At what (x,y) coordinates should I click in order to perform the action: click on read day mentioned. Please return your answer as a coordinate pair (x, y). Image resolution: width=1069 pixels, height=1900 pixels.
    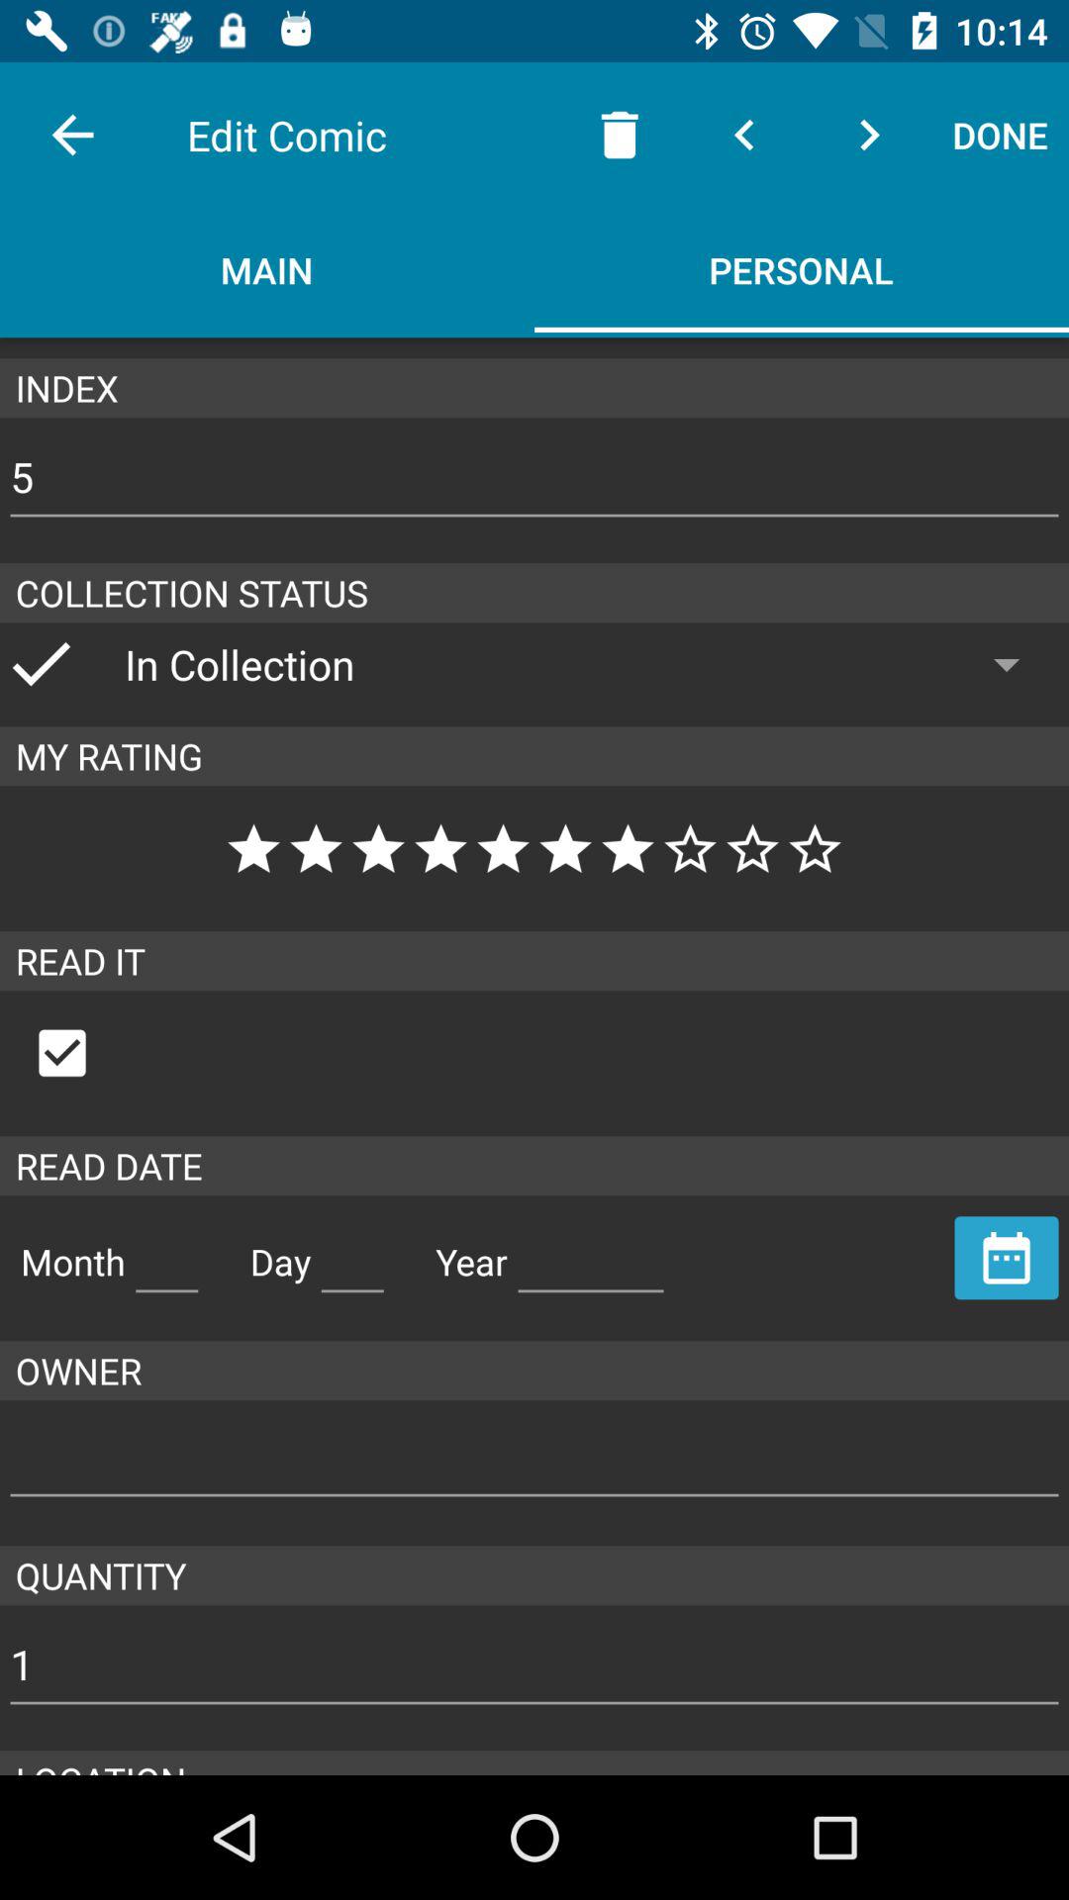
    Looking at the image, I should click on (352, 1254).